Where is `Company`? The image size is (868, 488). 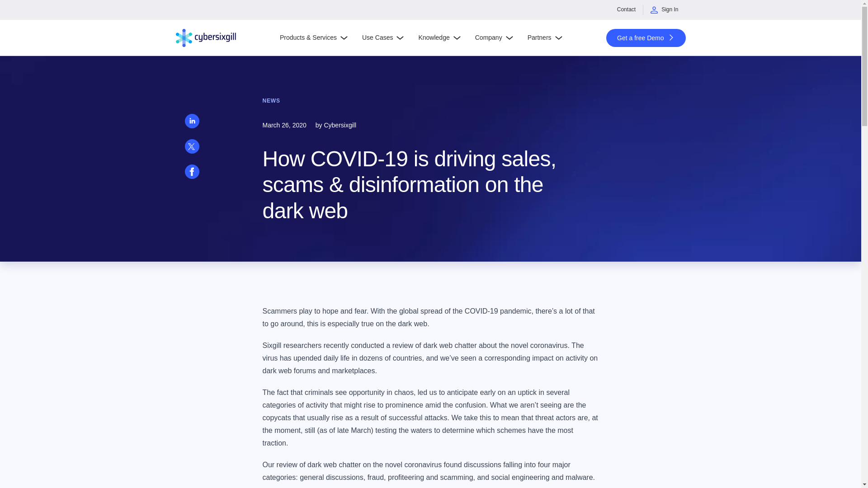
Company is located at coordinates (494, 38).